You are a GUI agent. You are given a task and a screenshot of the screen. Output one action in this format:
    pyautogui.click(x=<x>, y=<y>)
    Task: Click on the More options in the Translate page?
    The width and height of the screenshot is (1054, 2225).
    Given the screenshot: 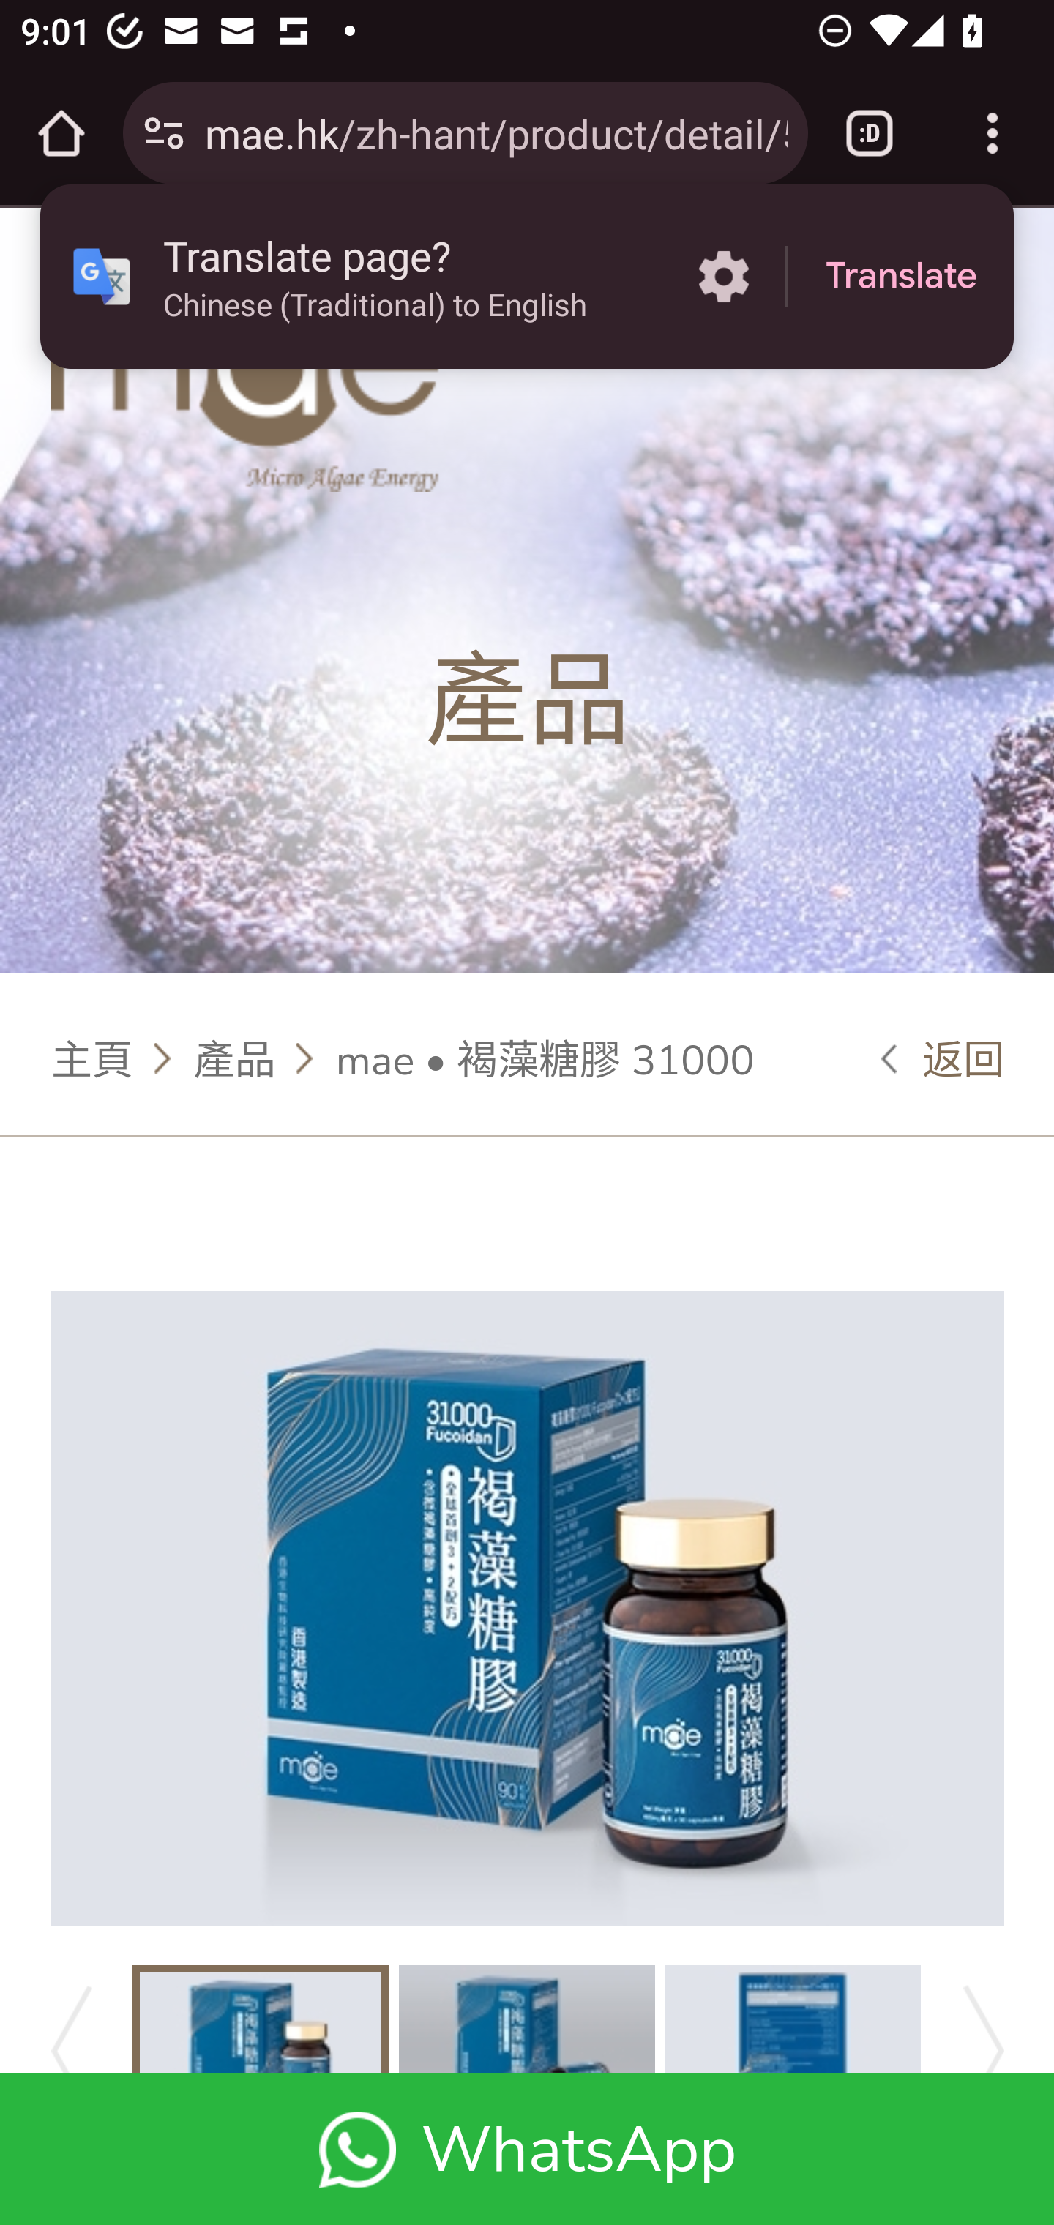 What is the action you would take?
    pyautogui.click(x=723, y=277)
    